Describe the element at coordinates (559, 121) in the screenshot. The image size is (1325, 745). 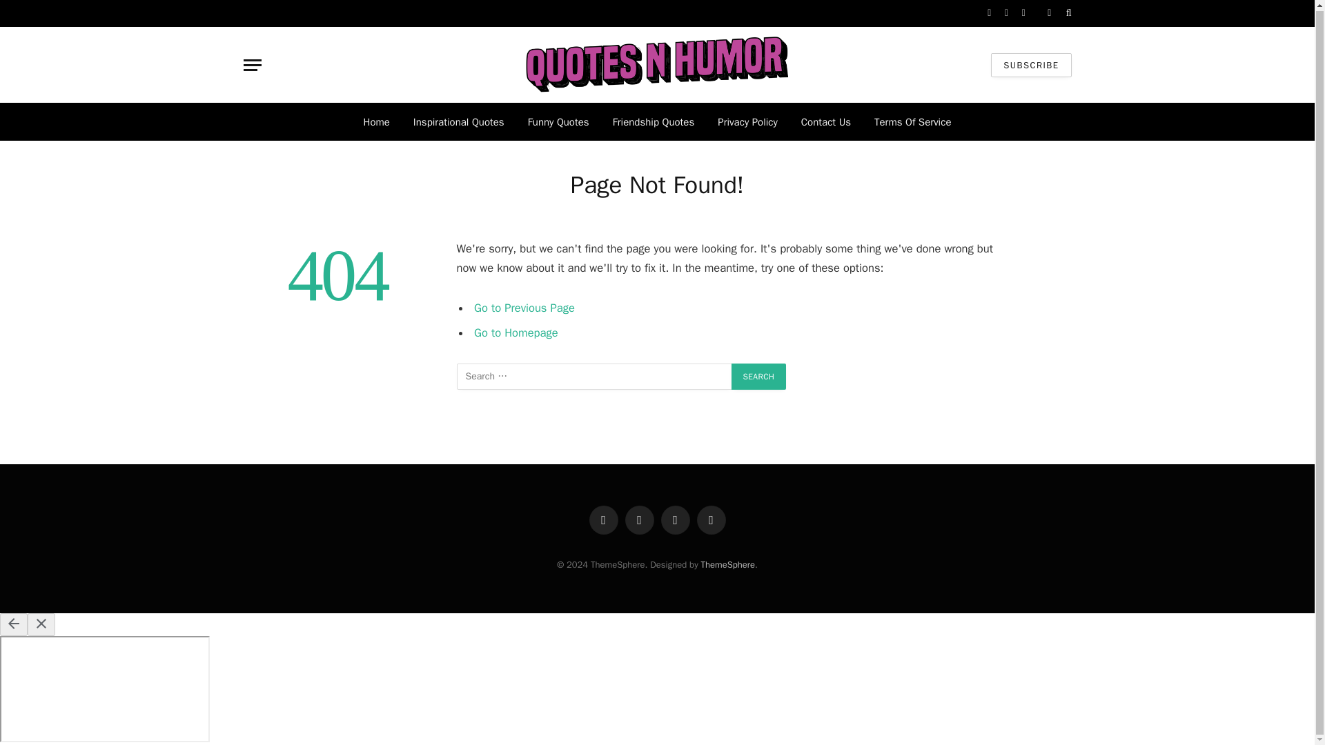
I see `Funny Quotes` at that location.